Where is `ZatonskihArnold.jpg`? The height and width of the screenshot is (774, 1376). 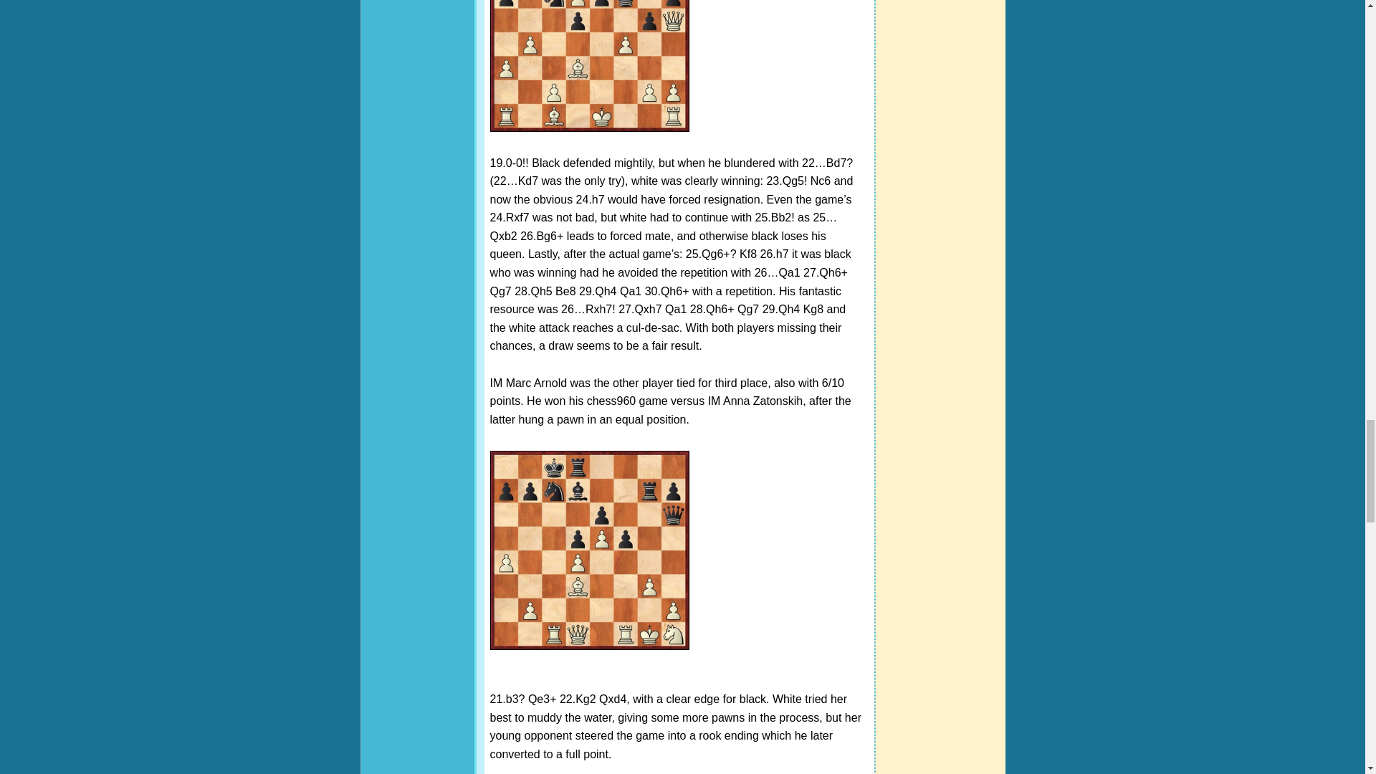 ZatonskihArnold.jpg is located at coordinates (589, 550).